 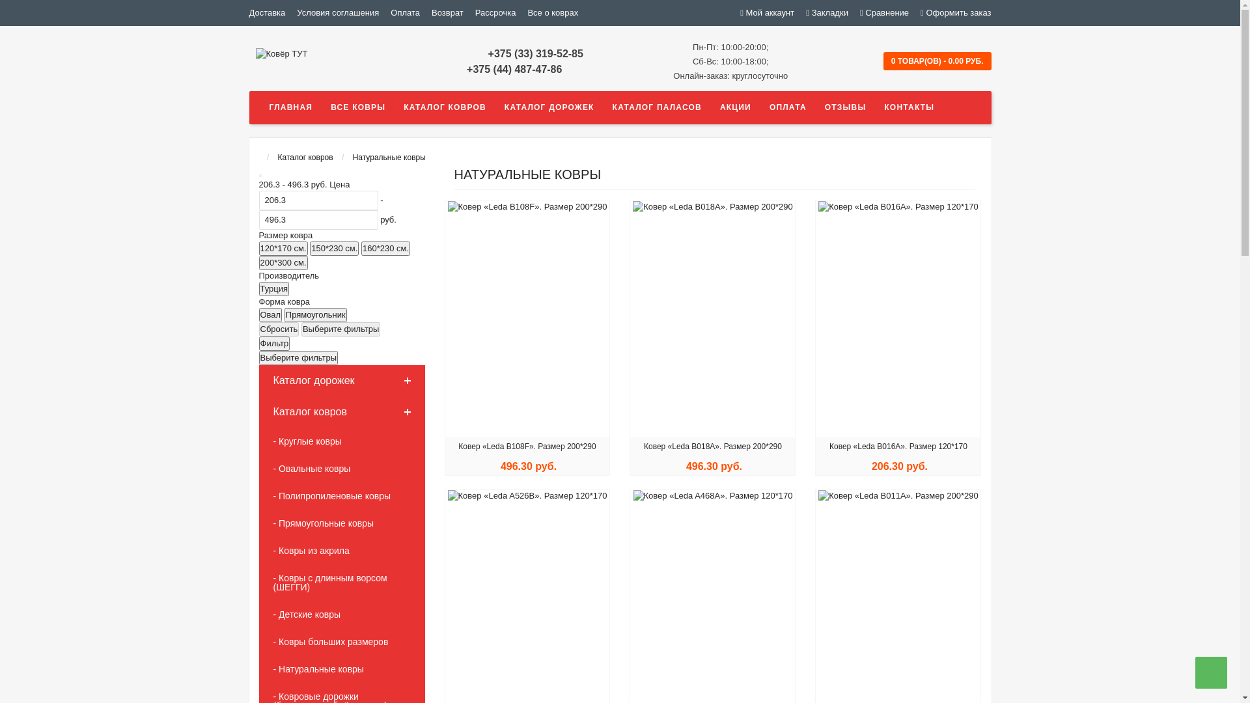 I want to click on +375 (33) 319-52-85, so click(x=536, y=53).